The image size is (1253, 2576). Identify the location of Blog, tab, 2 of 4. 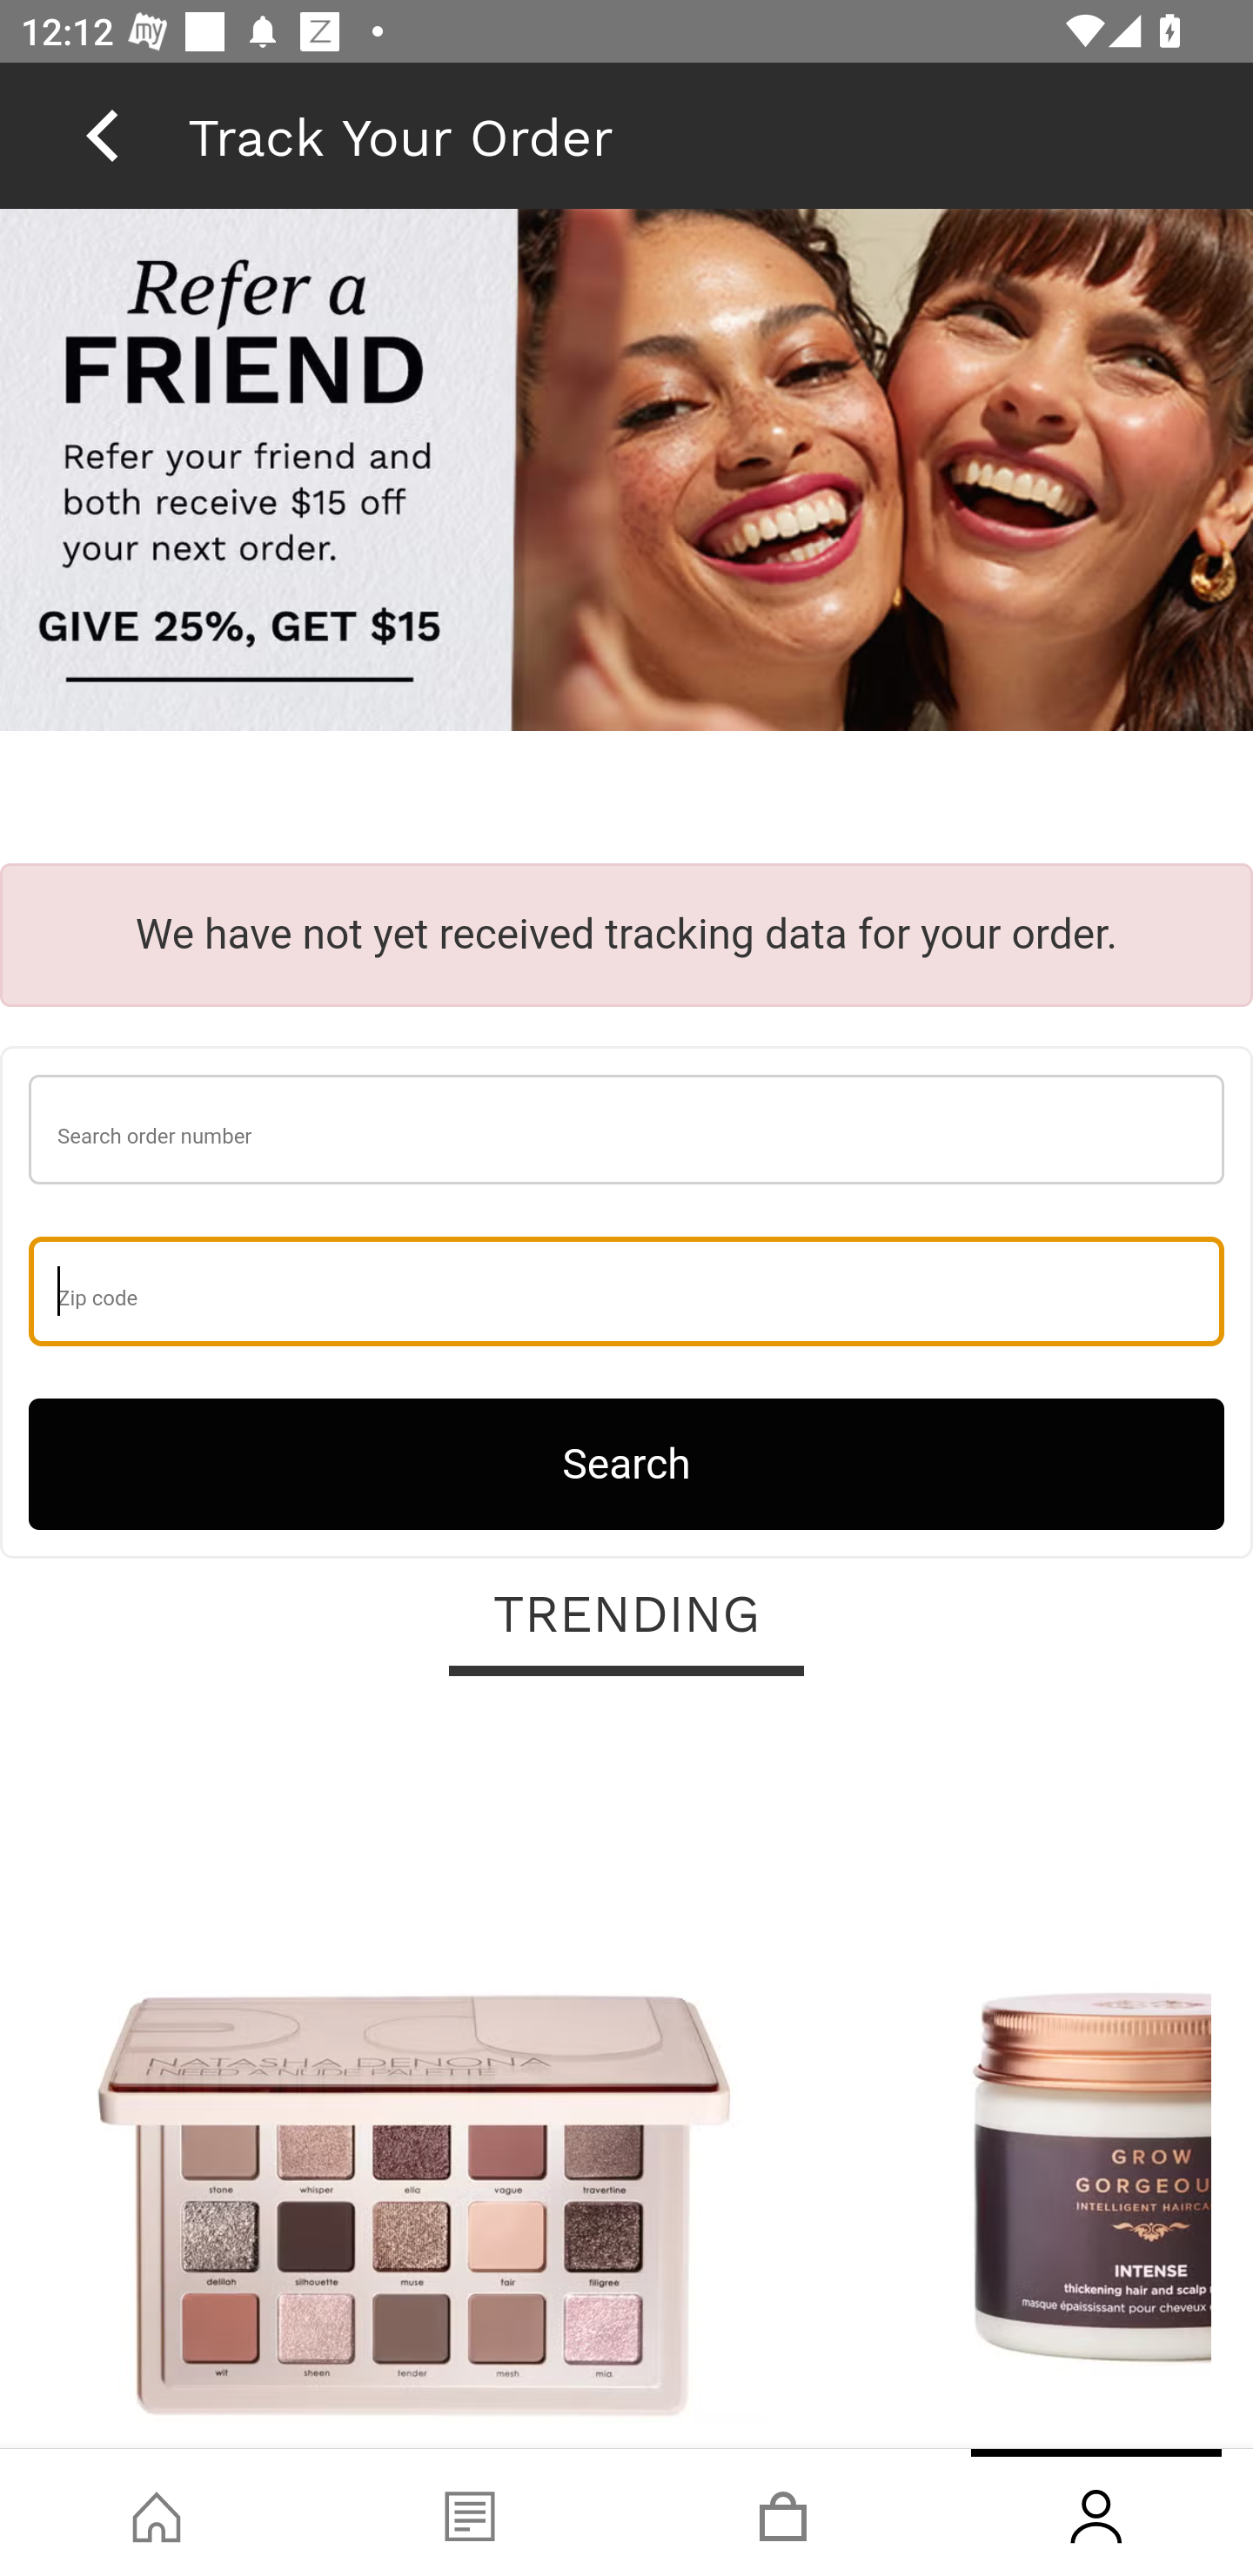
(470, 2512).